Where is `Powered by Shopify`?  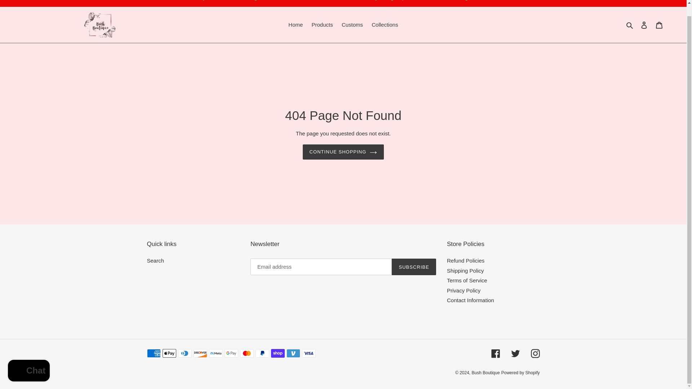
Powered by Shopify is located at coordinates (520, 373).